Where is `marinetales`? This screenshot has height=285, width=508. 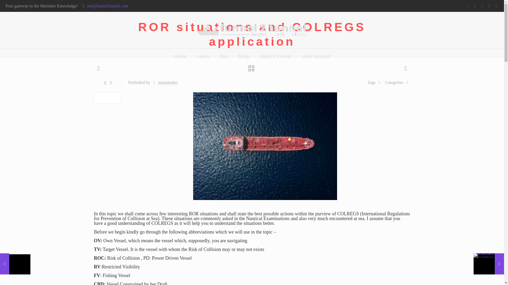
marinetales is located at coordinates (168, 82).